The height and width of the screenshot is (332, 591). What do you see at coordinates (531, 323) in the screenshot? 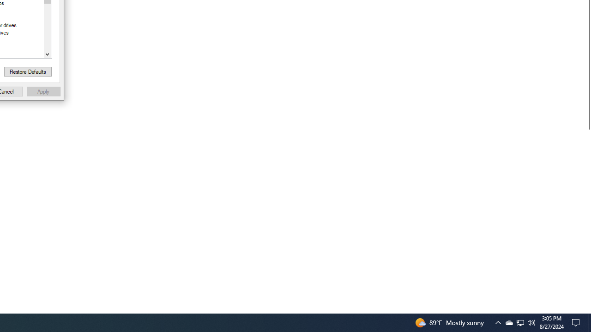
I see `Q2790: 100%` at bounding box center [531, 323].